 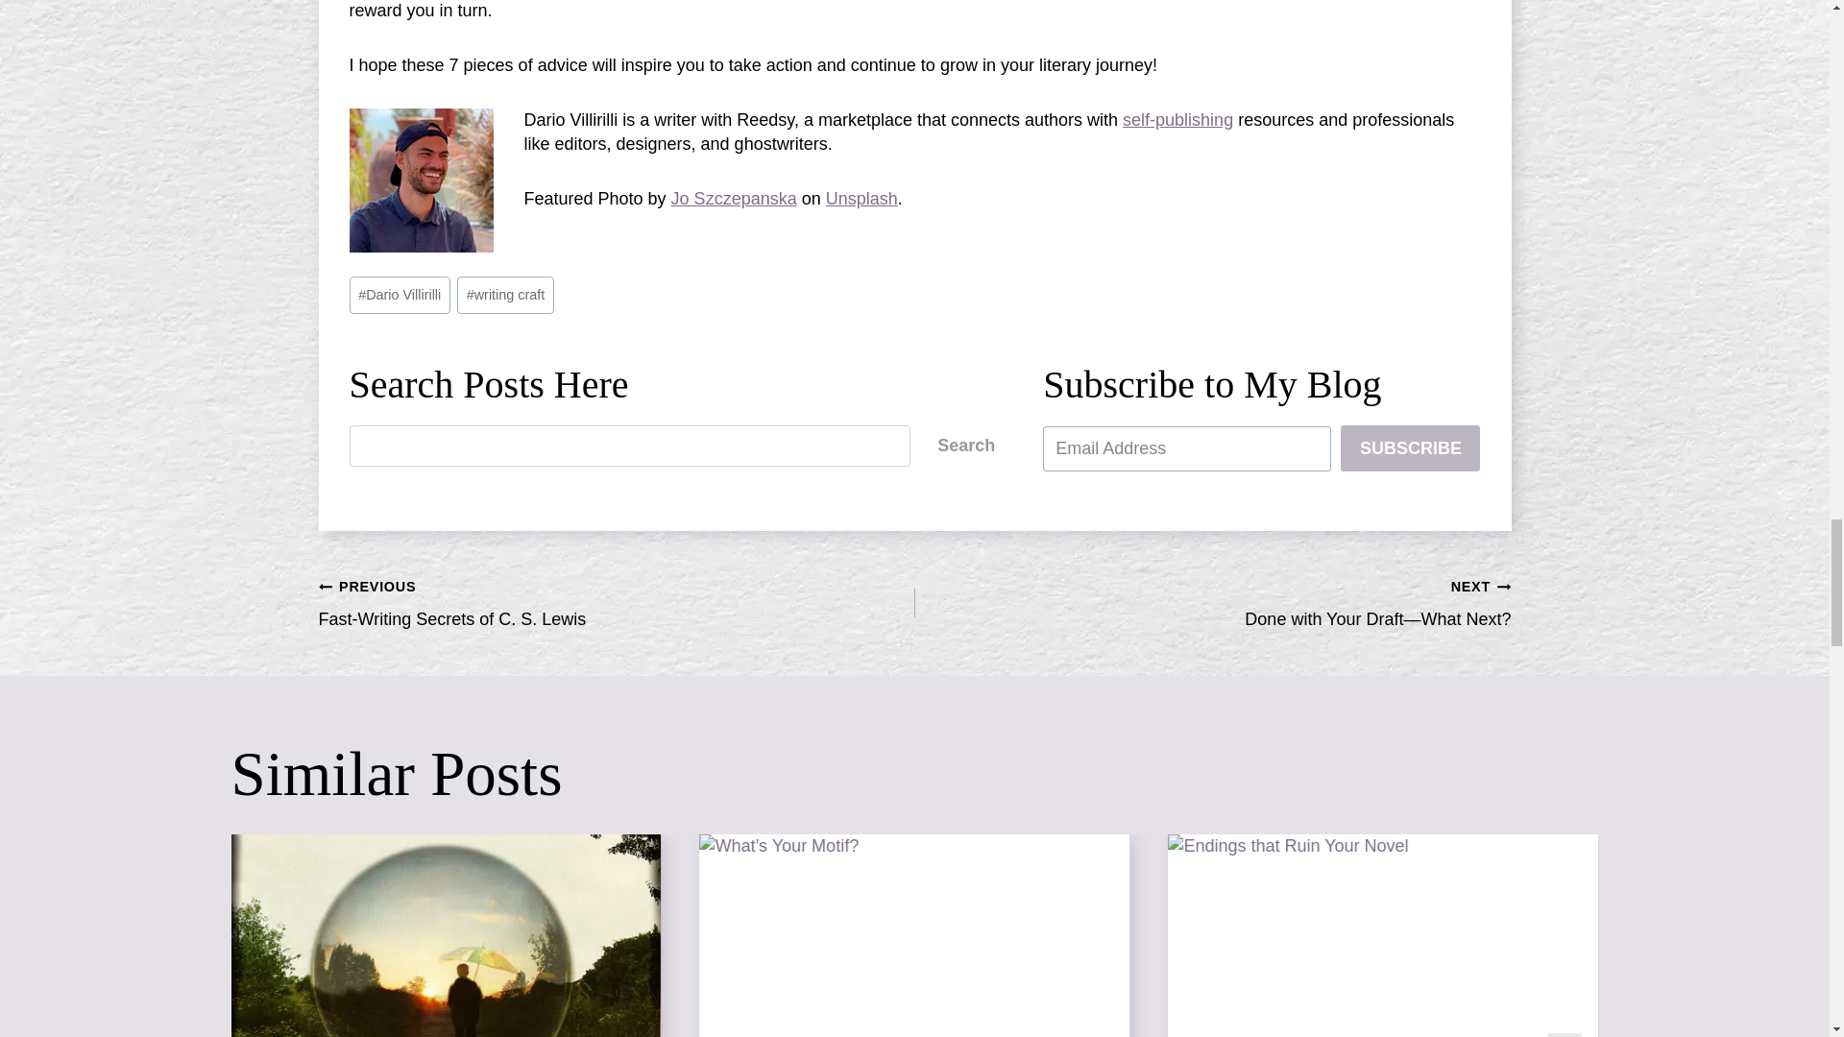 I want to click on writing craft, so click(x=617, y=603).